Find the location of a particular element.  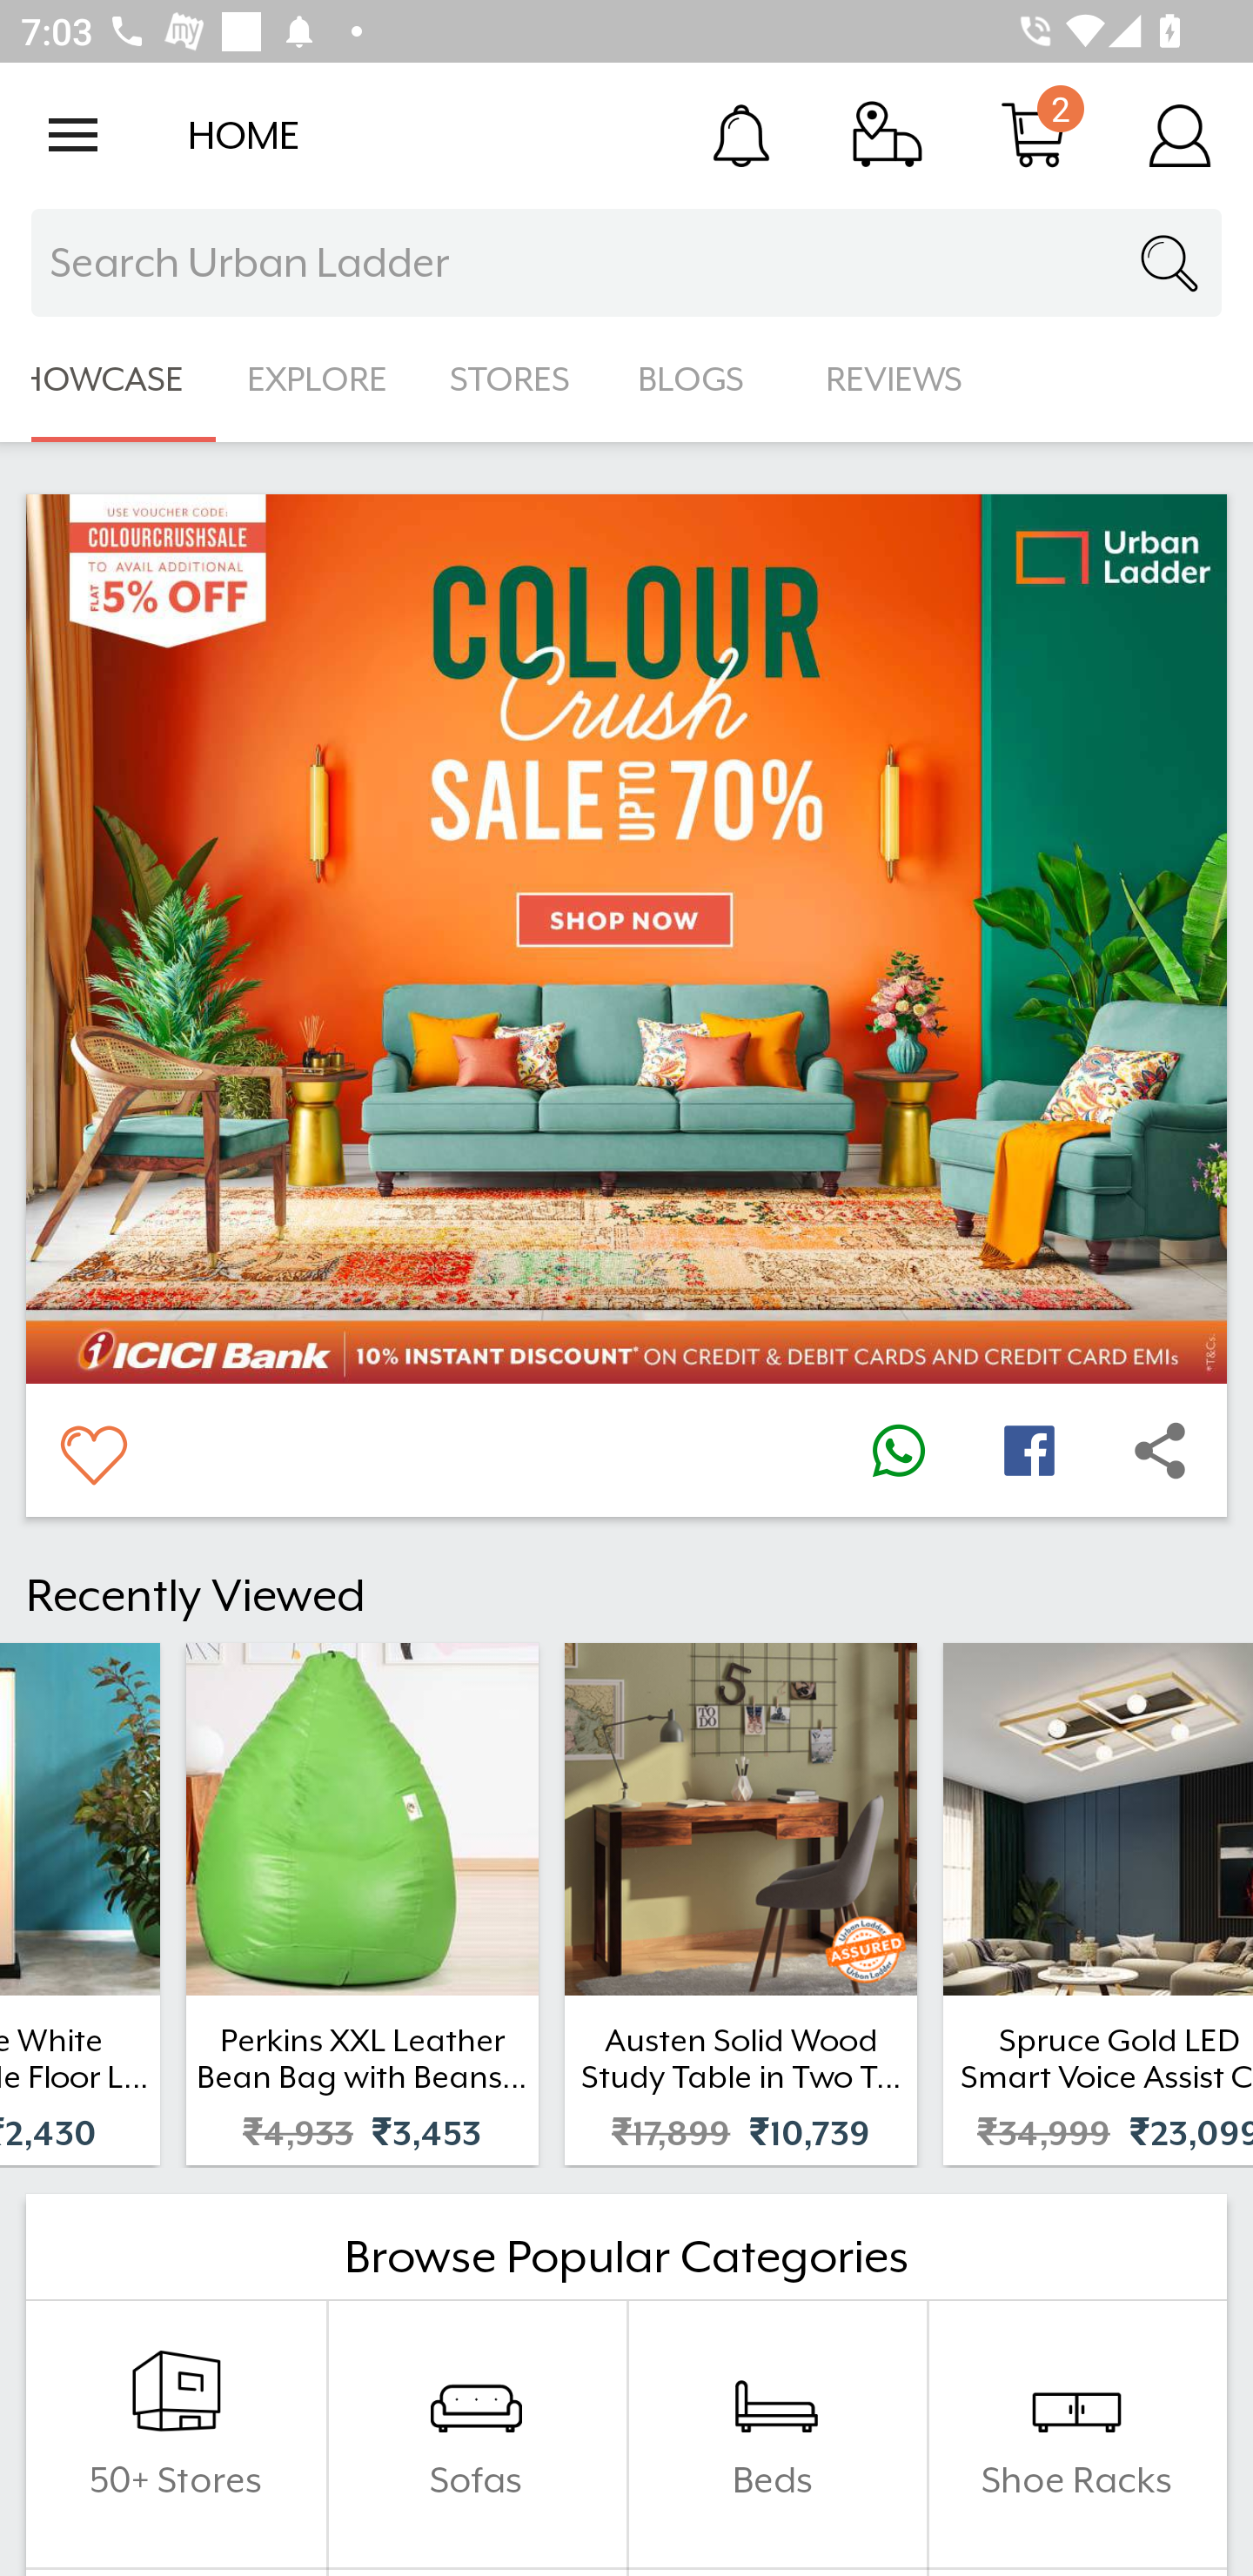

SHOWCASE is located at coordinates (108, 379).